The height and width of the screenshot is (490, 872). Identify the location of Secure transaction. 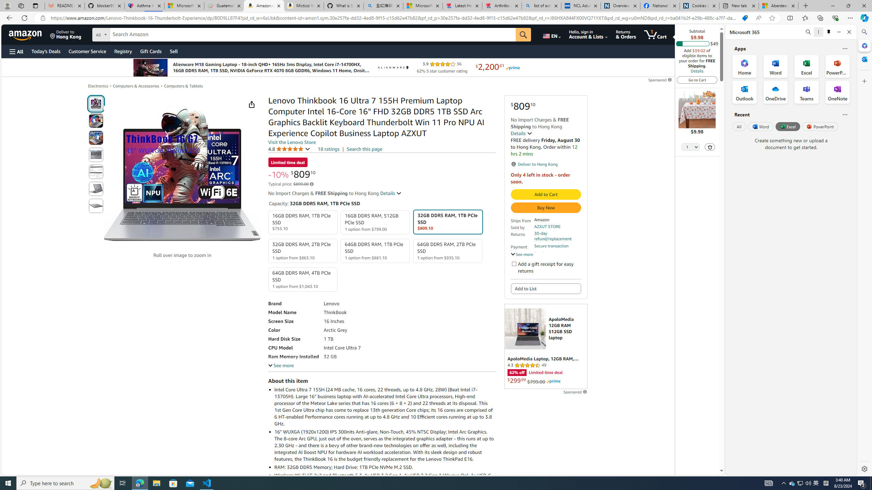
(551, 246).